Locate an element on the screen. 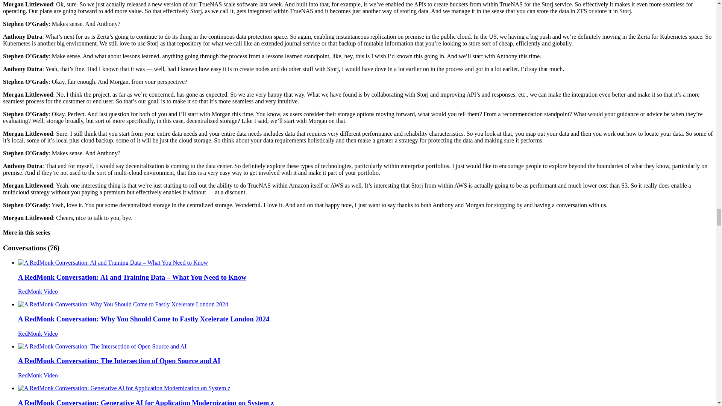 This screenshot has height=406, width=722. RedMonk Video is located at coordinates (38, 375).